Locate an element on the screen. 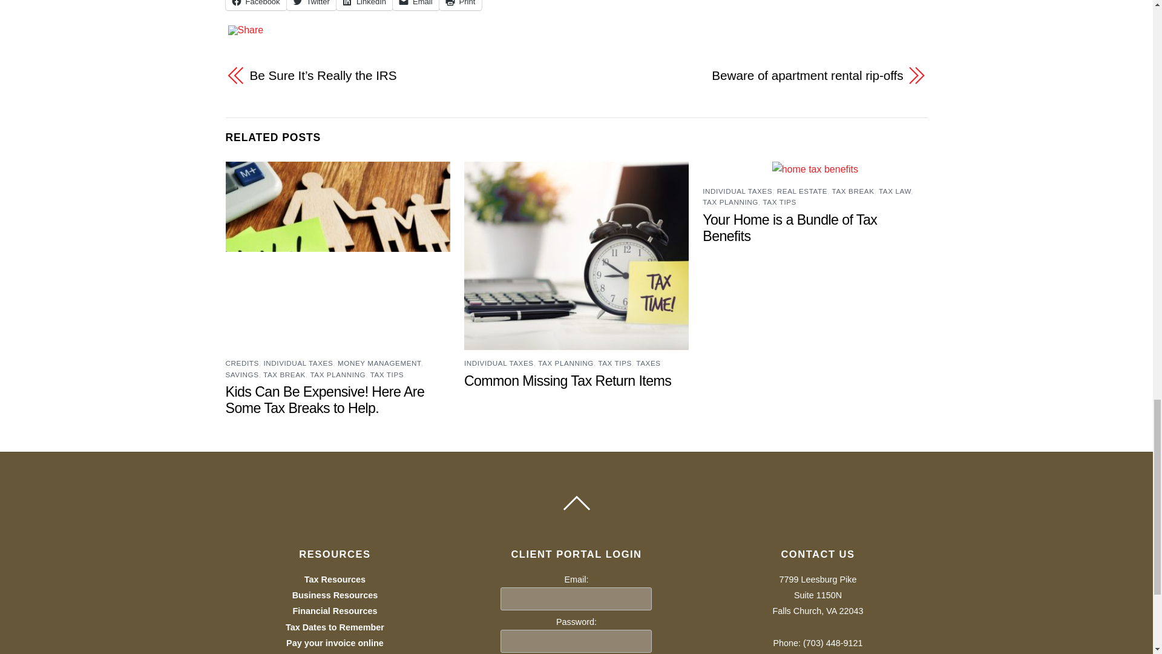 This screenshot has height=654, width=1162. Click to share on Twitter is located at coordinates (312, 5).